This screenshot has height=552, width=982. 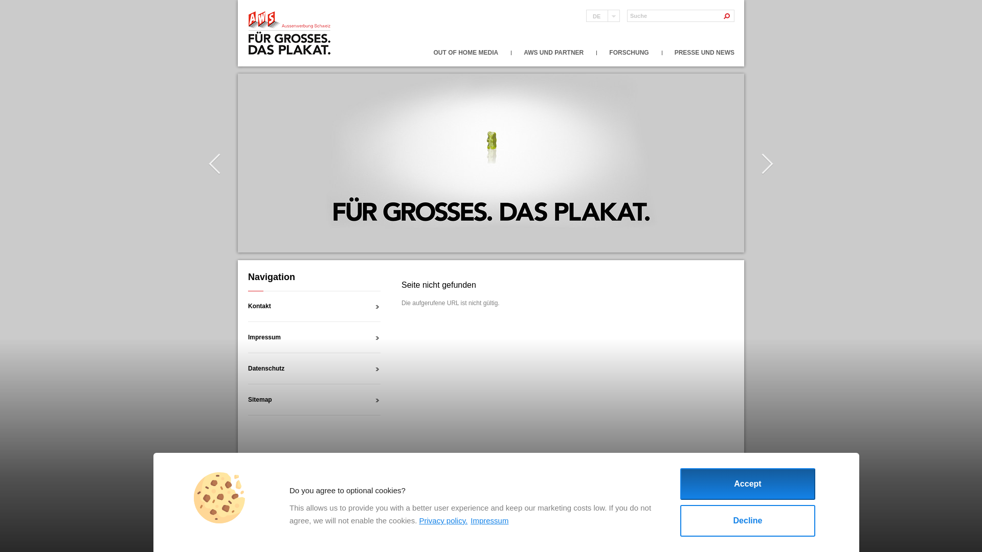 I want to click on Accept, so click(x=748, y=484).